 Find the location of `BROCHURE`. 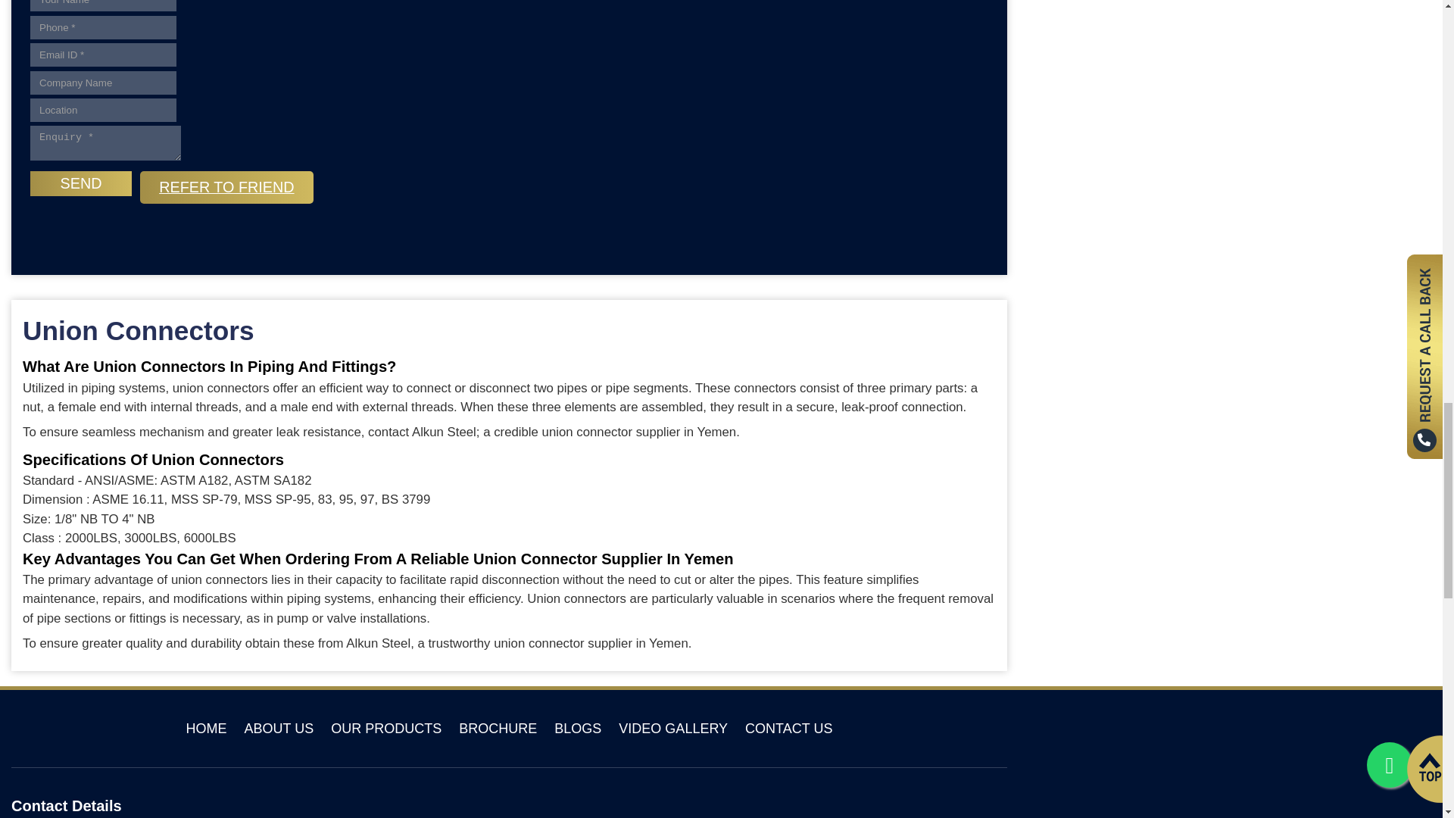

BROCHURE is located at coordinates (498, 729).